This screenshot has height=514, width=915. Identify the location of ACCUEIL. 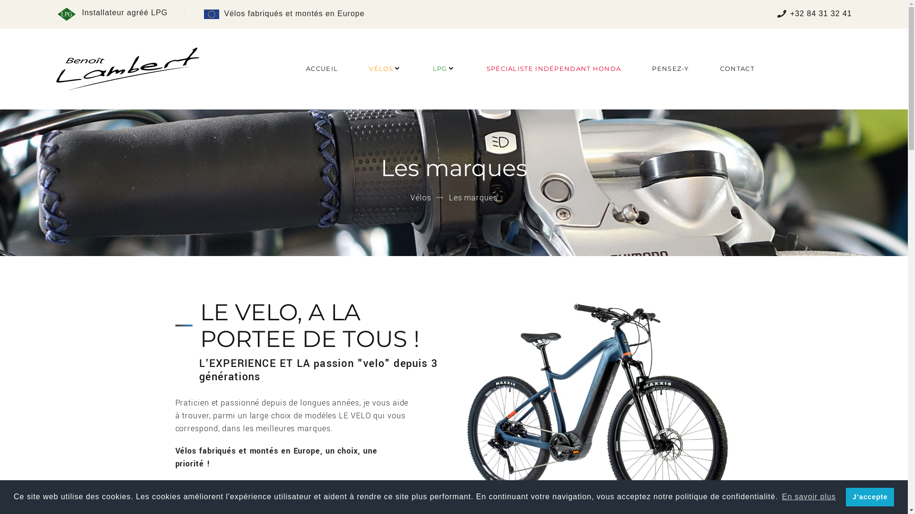
(322, 69).